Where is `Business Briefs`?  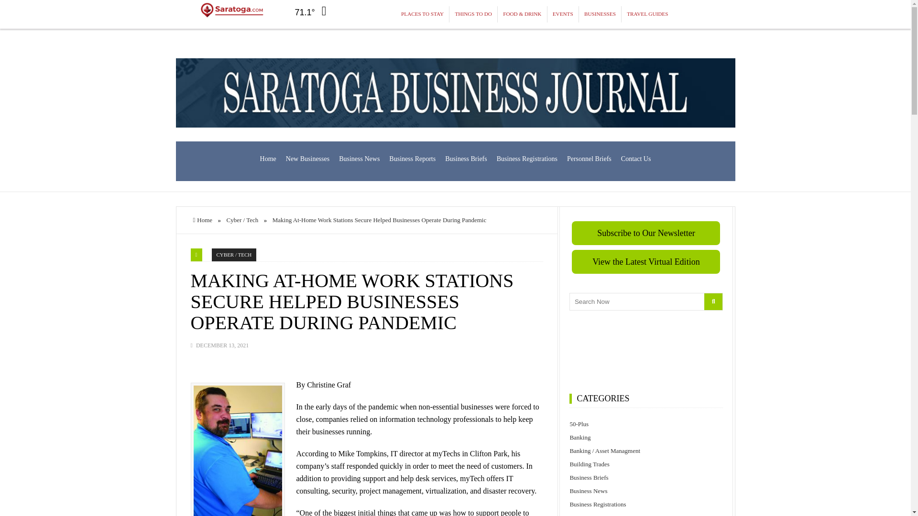
Business Briefs is located at coordinates (646, 478).